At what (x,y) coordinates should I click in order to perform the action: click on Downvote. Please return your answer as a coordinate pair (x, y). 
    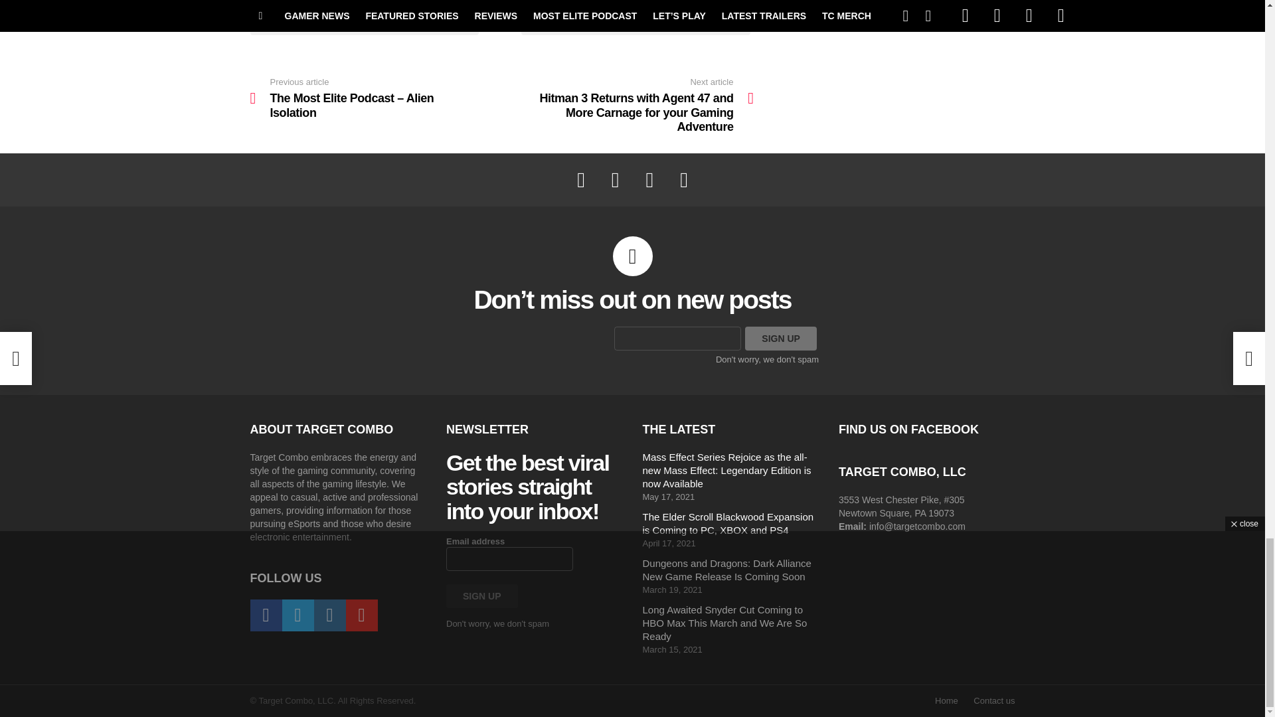
    Looking at the image, I should click on (636, 19).